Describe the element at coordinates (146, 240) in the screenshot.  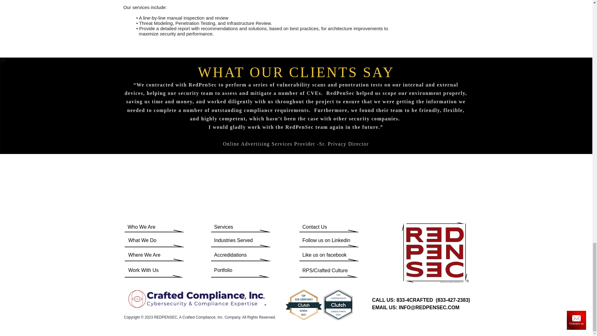
I see `What We Do` at that location.